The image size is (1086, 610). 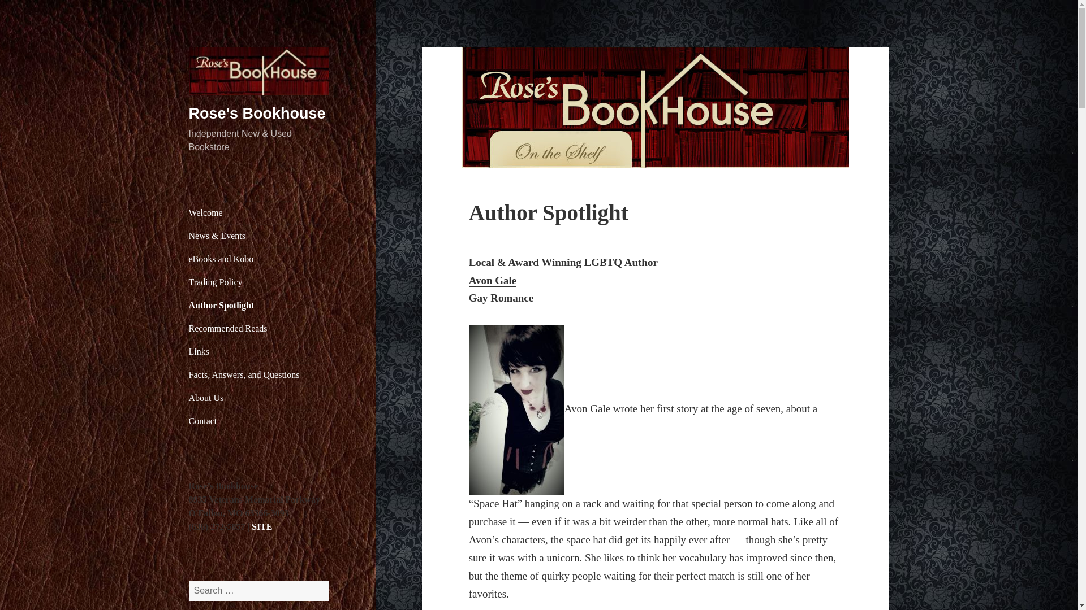 What do you see at coordinates (259, 282) in the screenshot?
I see `Trading Policy` at bounding box center [259, 282].